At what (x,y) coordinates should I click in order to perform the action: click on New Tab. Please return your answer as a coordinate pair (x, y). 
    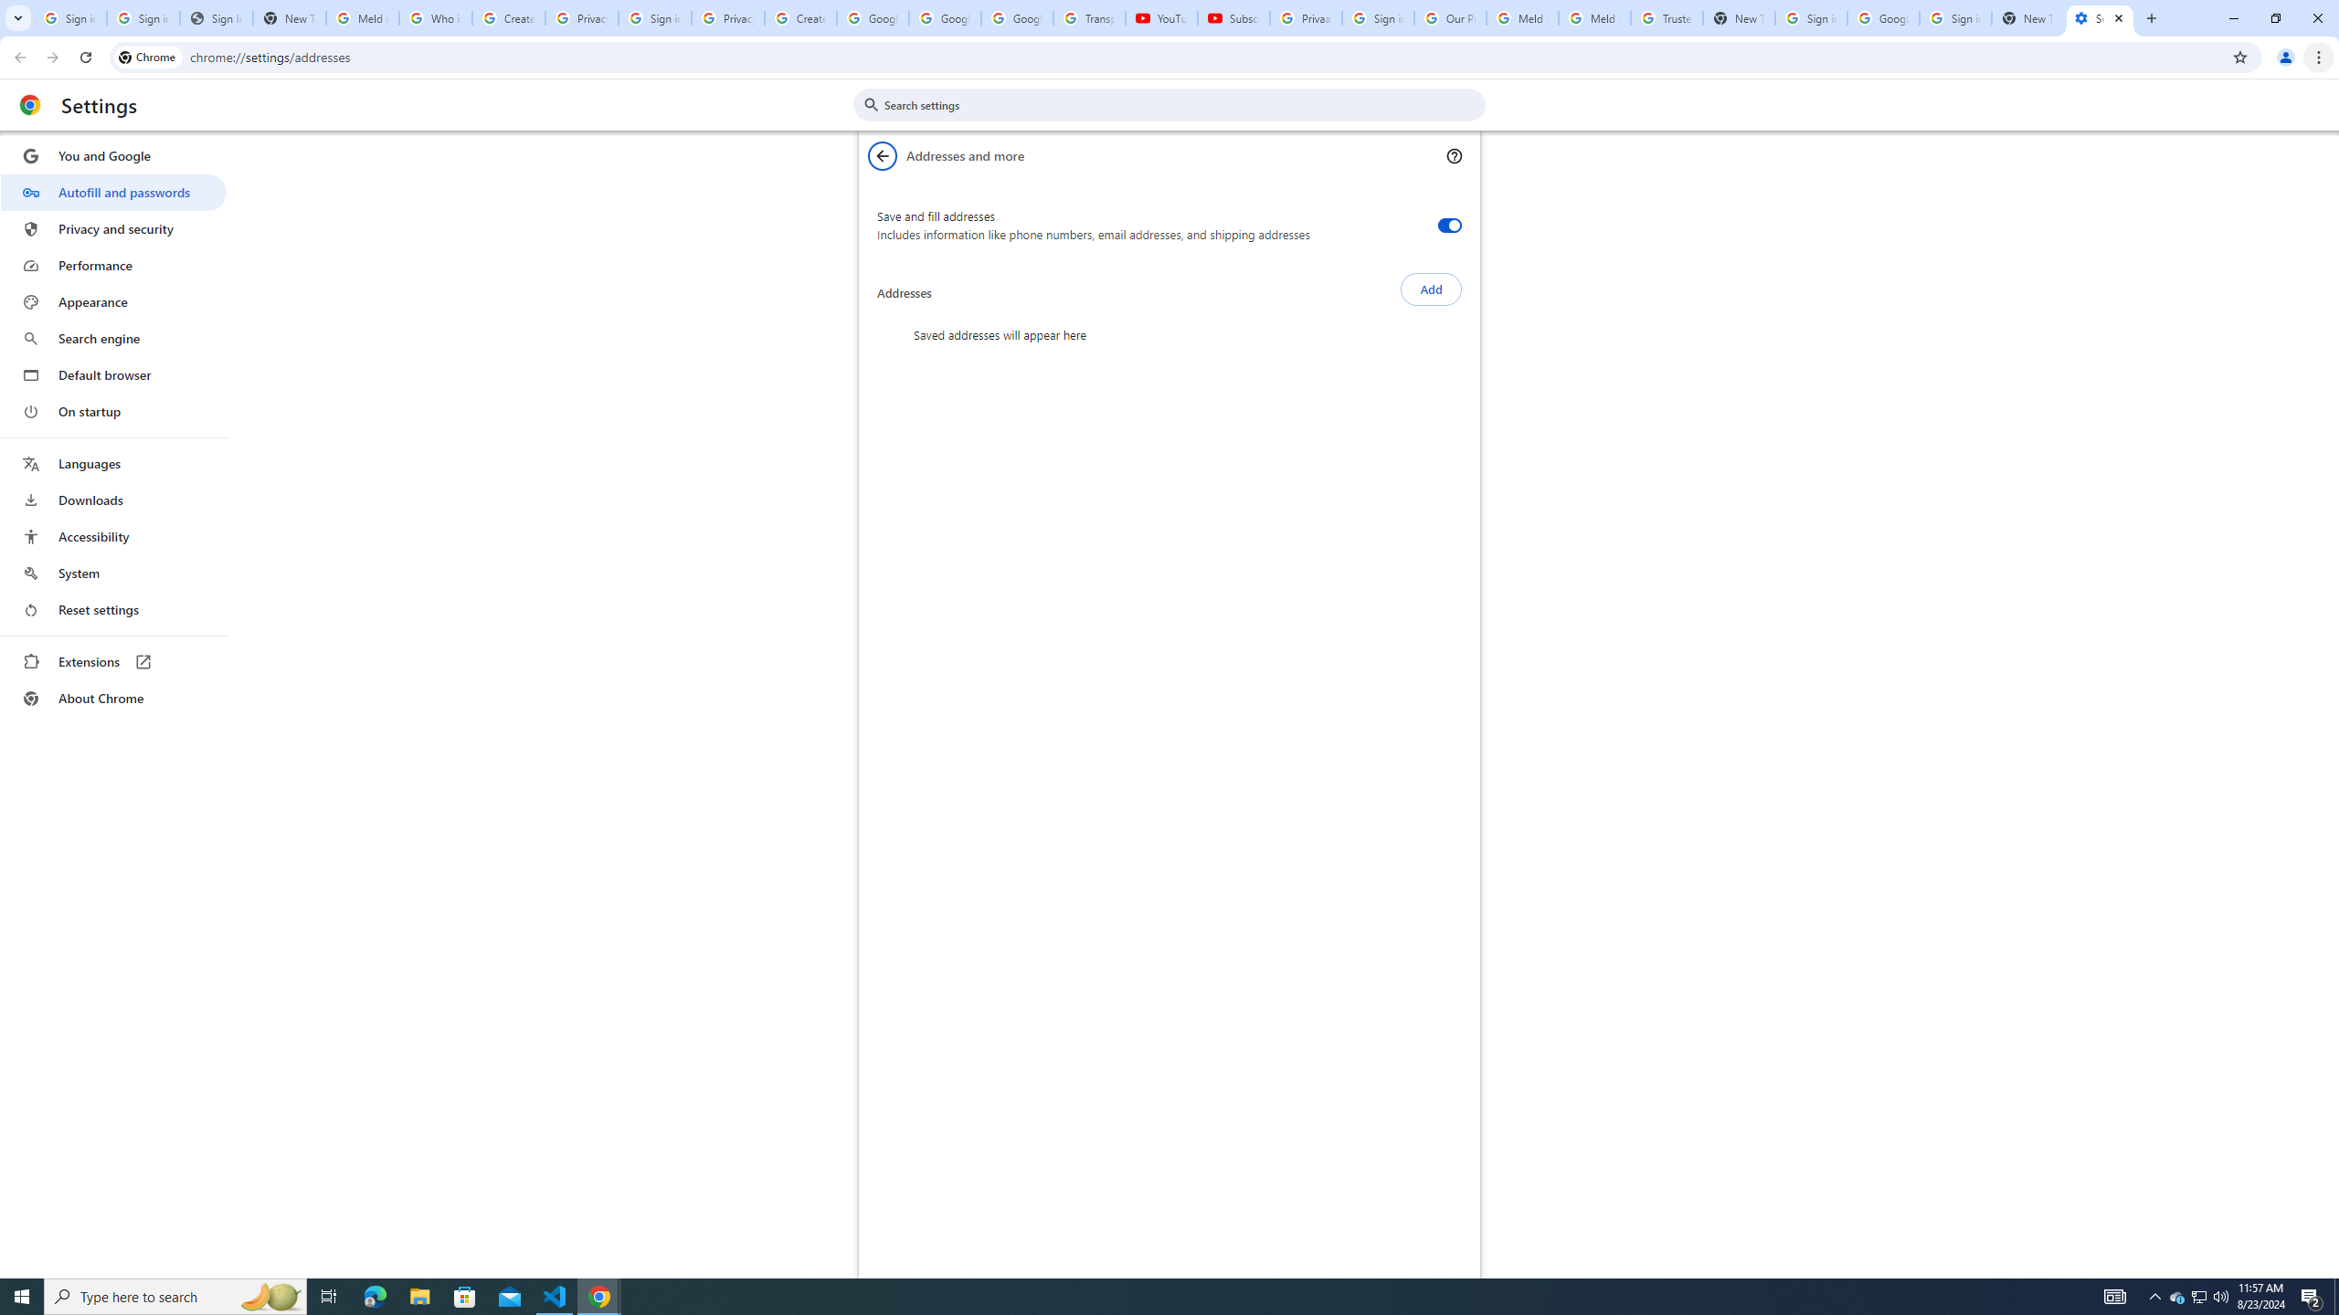
    Looking at the image, I should click on (2027, 18).